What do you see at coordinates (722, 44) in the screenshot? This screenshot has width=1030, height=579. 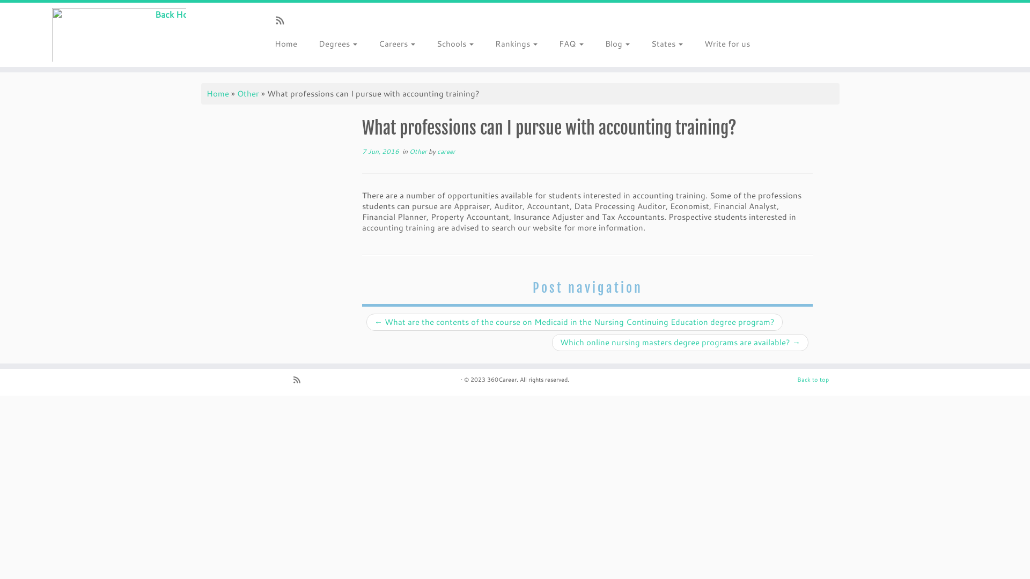 I see `Write for us` at bounding box center [722, 44].